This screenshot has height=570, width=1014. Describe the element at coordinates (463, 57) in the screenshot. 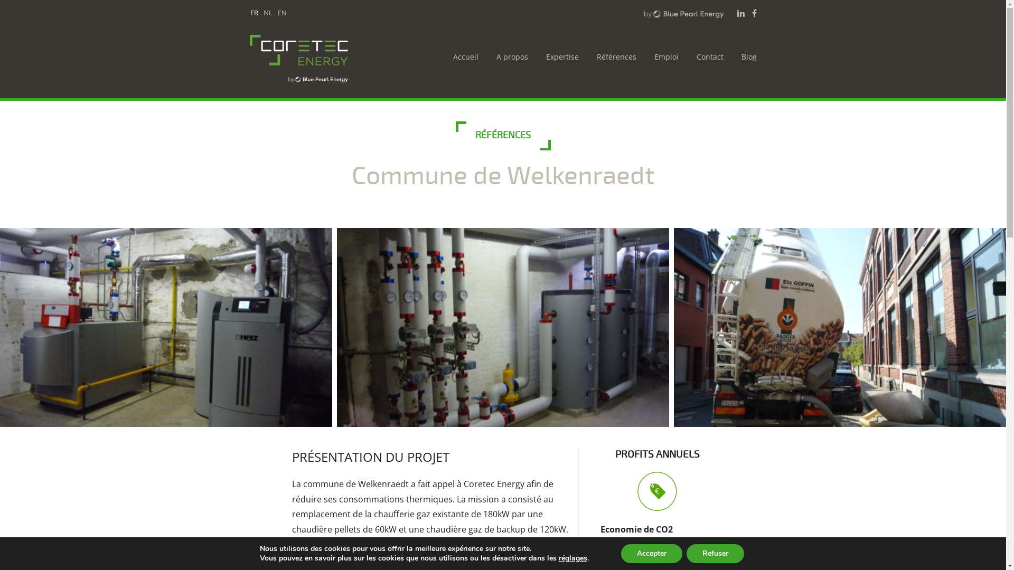

I see `Accueil` at that location.